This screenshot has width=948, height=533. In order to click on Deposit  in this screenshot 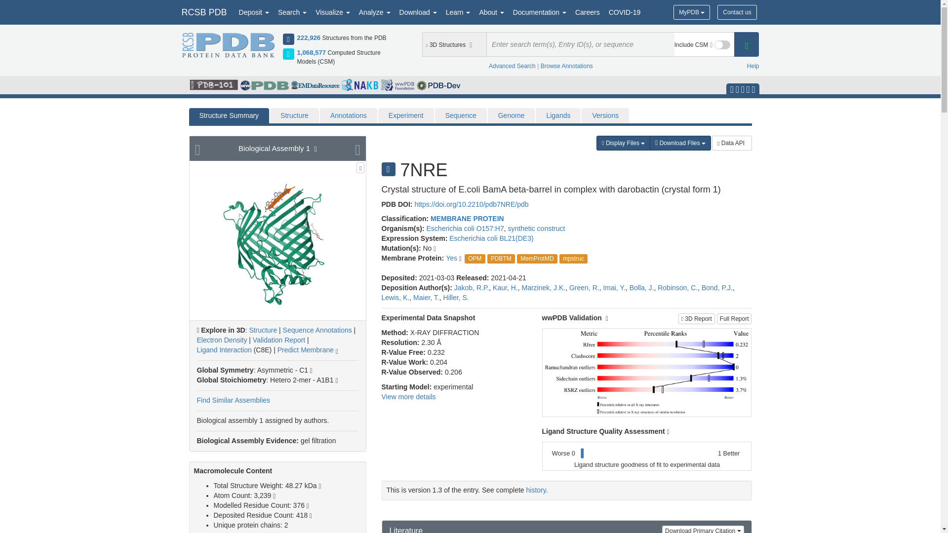, I will do `click(254, 12)`.